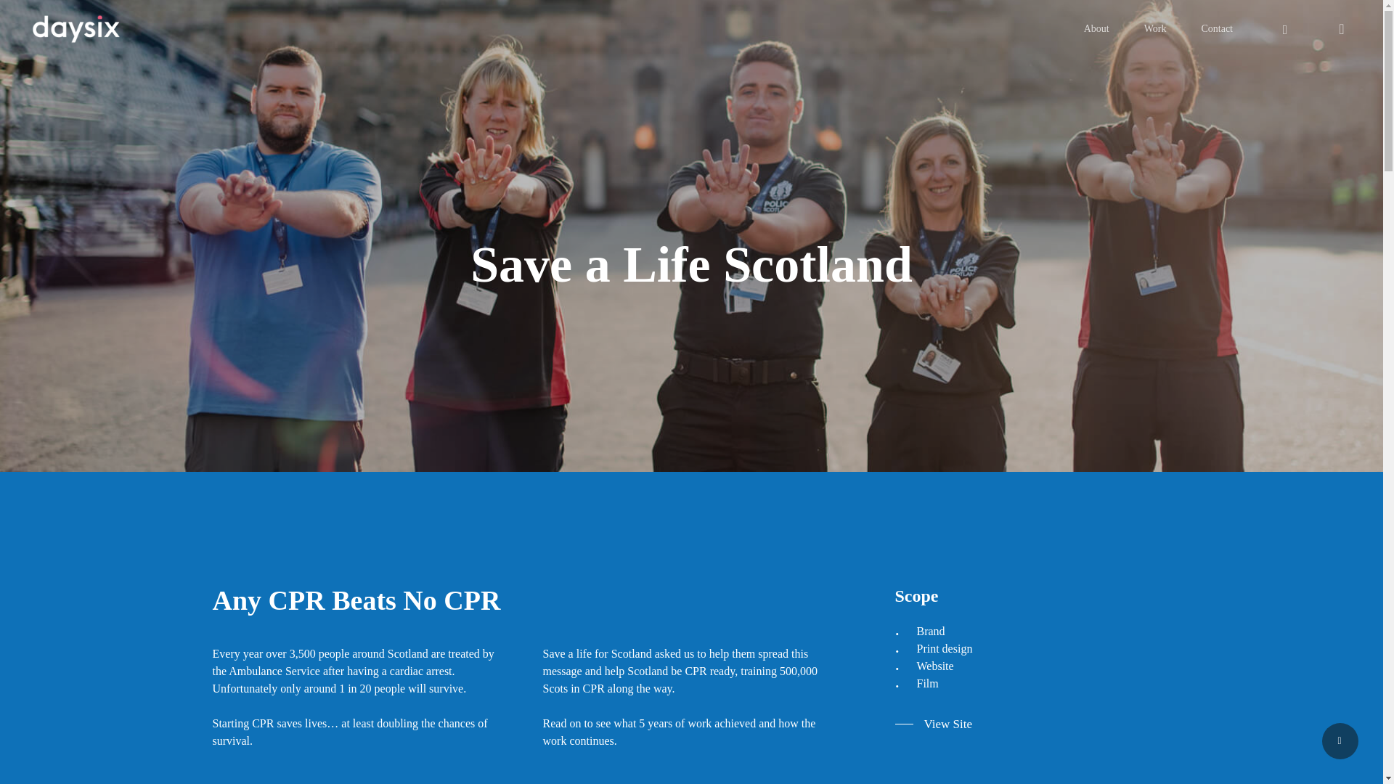 The width and height of the screenshot is (1394, 784). I want to click on Contact, so click(1216, 29).